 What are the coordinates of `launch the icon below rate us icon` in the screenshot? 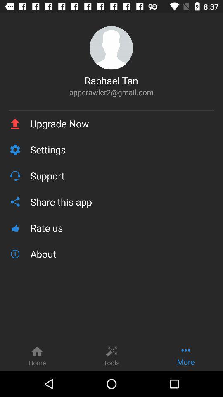 It's located at (122, 254).